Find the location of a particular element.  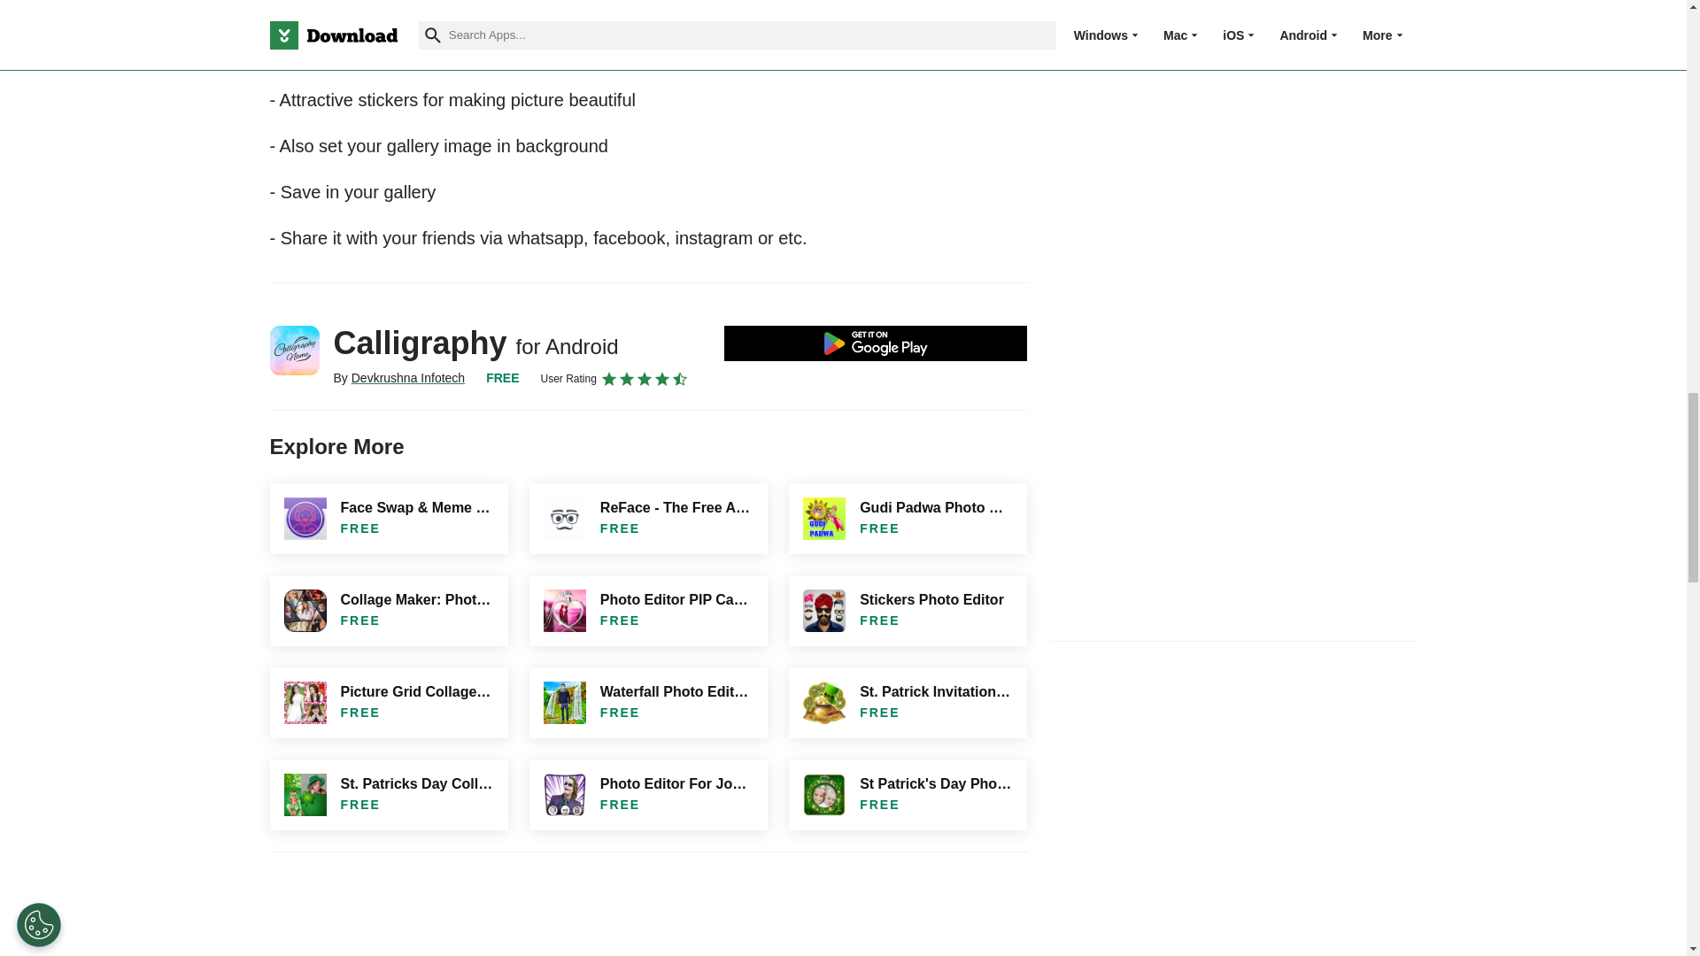

Gudi Padwa  Photo Greetings is located at coordinates (907, 519).